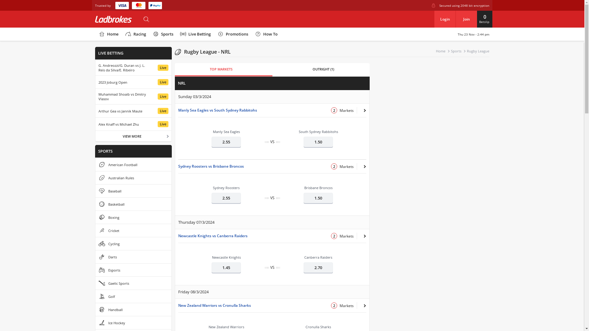 Image resolution: width=589 pixels, height=331 pixels. What do you see at coordinates (133, 230) in the screenshot?
I see `Cricket` at bounding box center [133, 230].